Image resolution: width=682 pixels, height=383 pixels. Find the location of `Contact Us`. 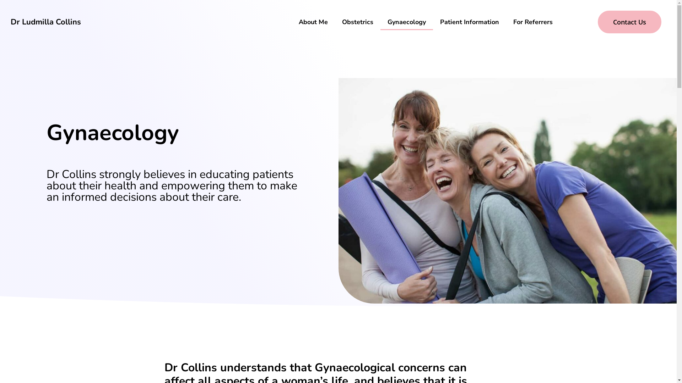

Contact Us is located at coordinates (629, 22).